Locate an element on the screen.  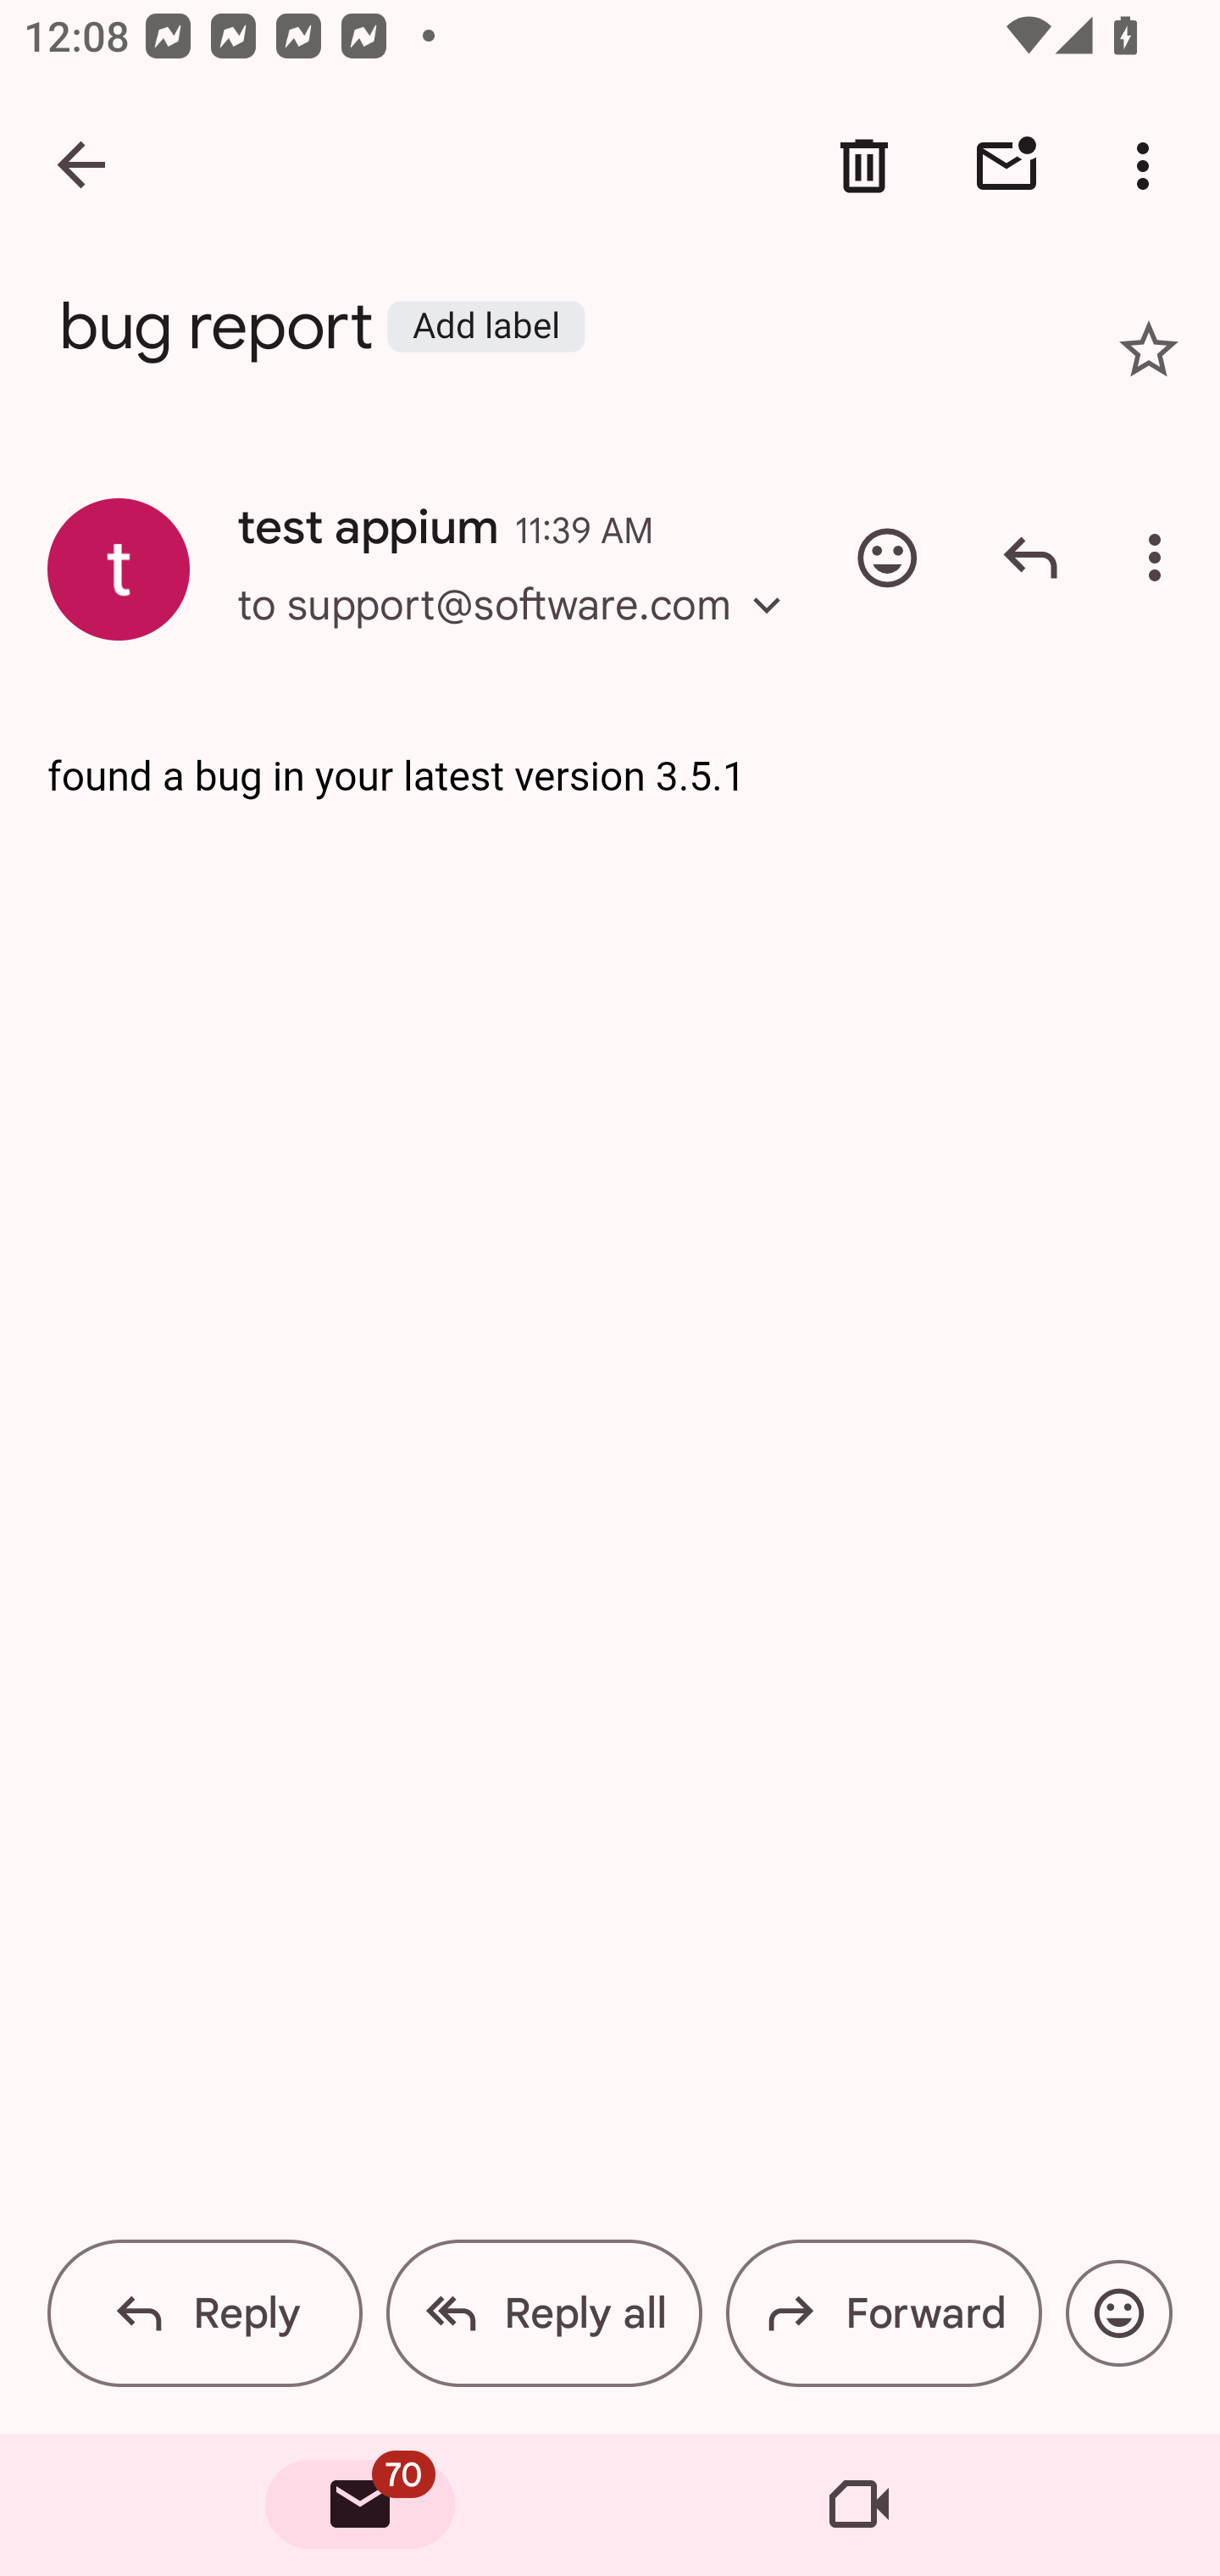
Add star is located at coordinates (1149, 349).